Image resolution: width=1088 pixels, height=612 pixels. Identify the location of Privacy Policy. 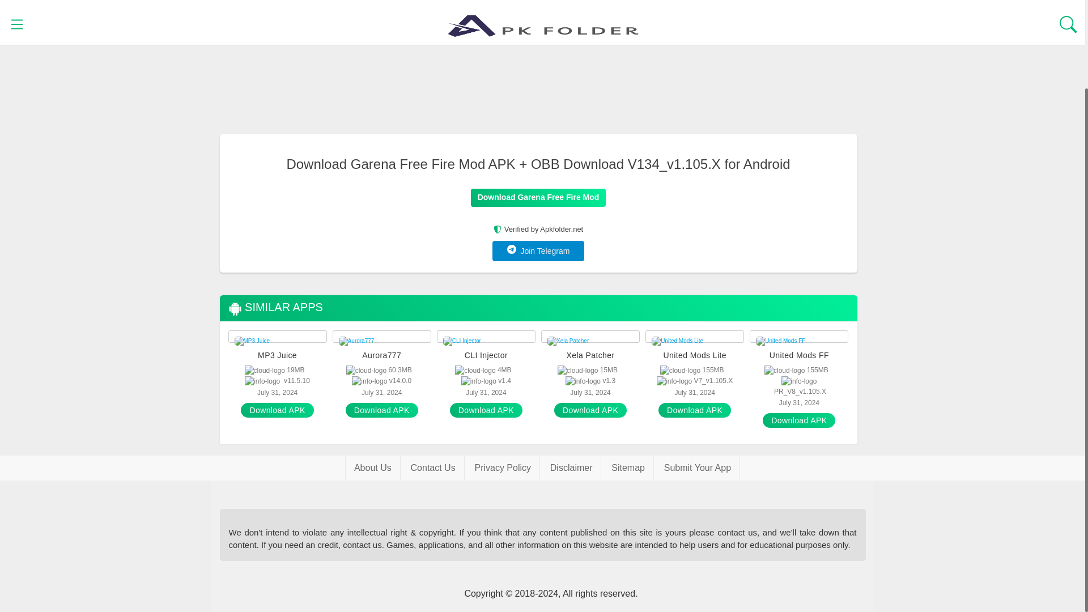
(502, 467).